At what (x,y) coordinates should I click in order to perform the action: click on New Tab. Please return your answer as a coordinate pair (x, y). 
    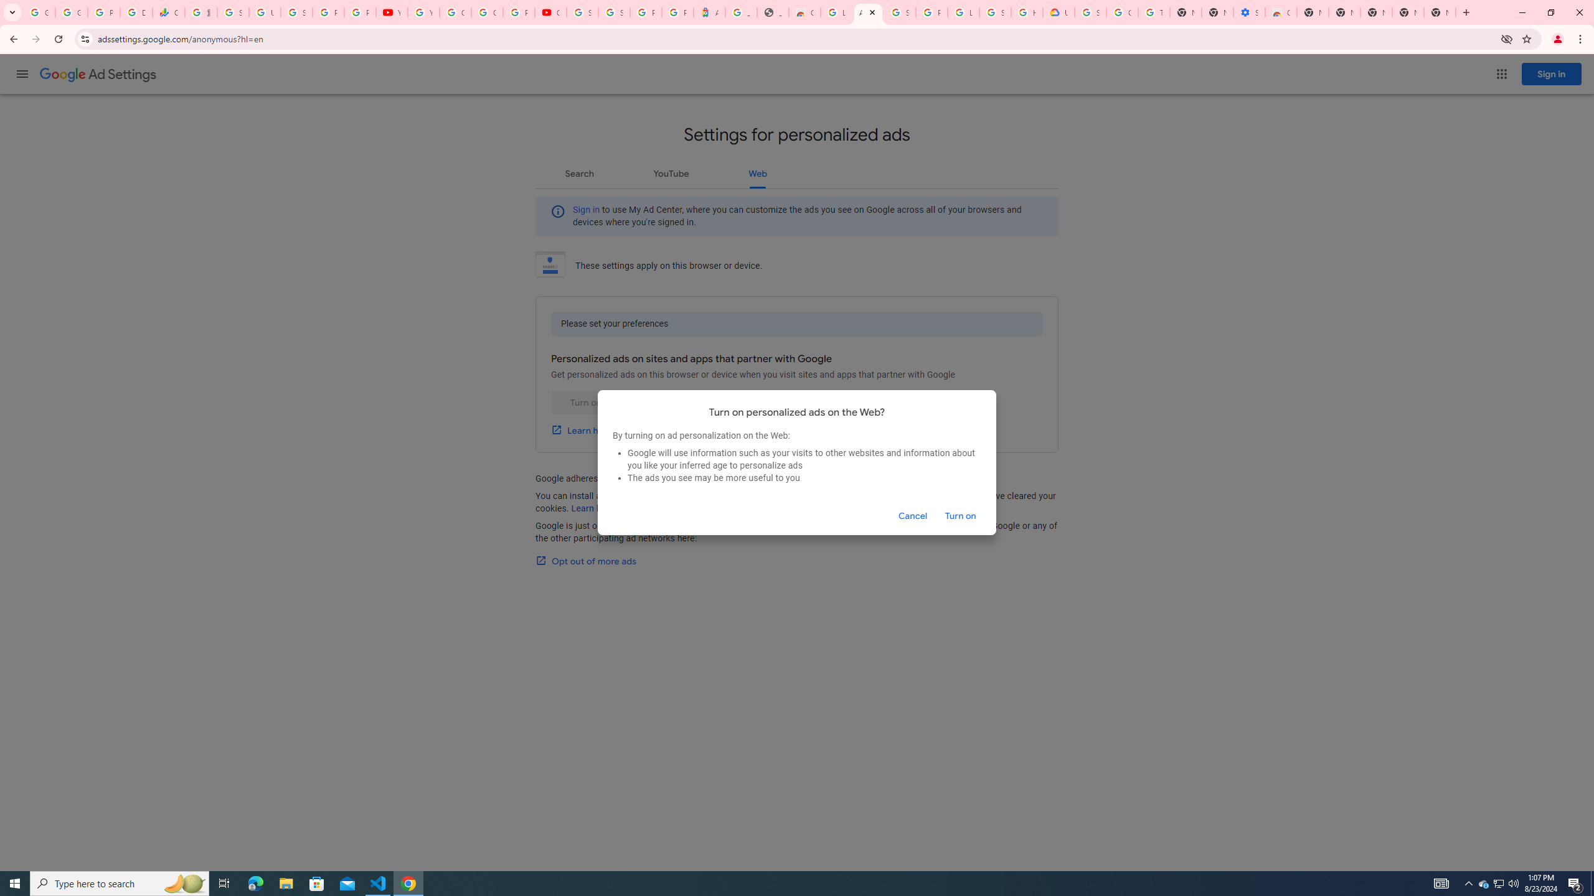
    Looking at the image, I should click on (1313, 12).